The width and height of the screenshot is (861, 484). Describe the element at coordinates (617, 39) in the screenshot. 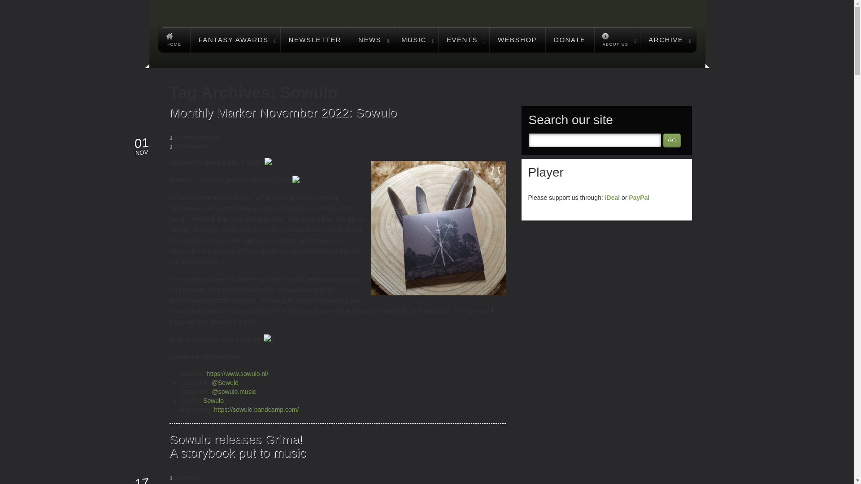

I see ` ABOUT US` at that location.